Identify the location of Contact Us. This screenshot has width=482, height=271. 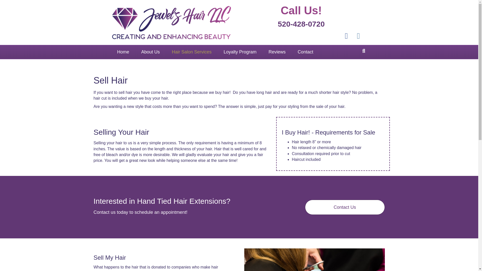
(344, 207).